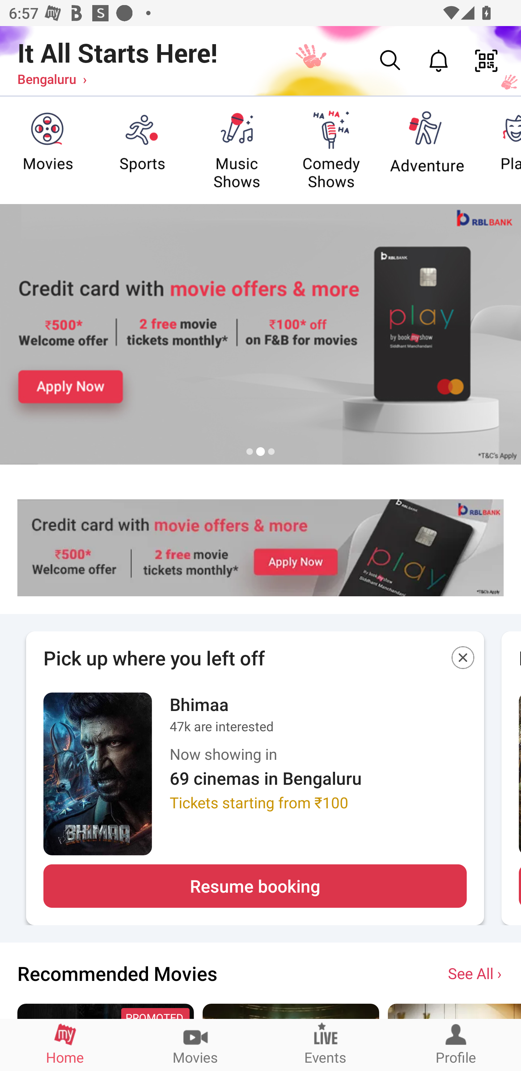  Describe the element at coordinates (326, 1045) in the screenshot. I see `Events` at that location.